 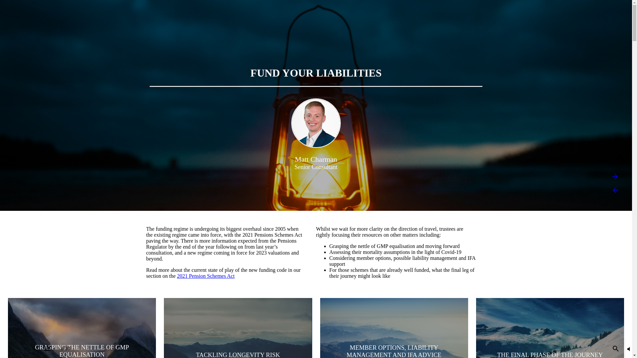 I want to click on 2021 Pension Schemes Act, so click(x=206, y=276).